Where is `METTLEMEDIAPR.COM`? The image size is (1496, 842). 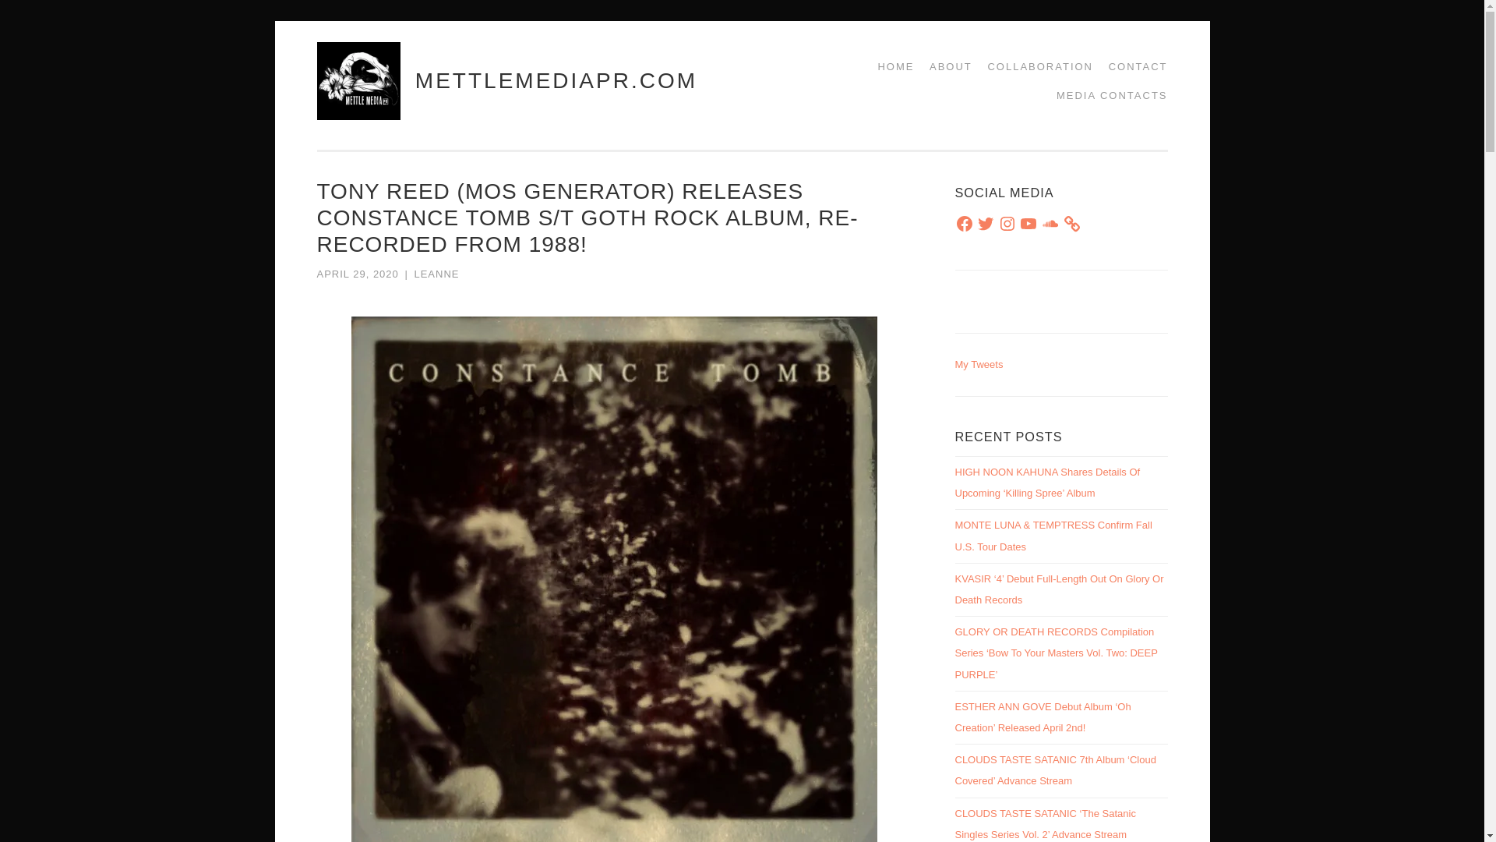 METTLEMEDIAPR.COM is located at coordinates (556, 80).